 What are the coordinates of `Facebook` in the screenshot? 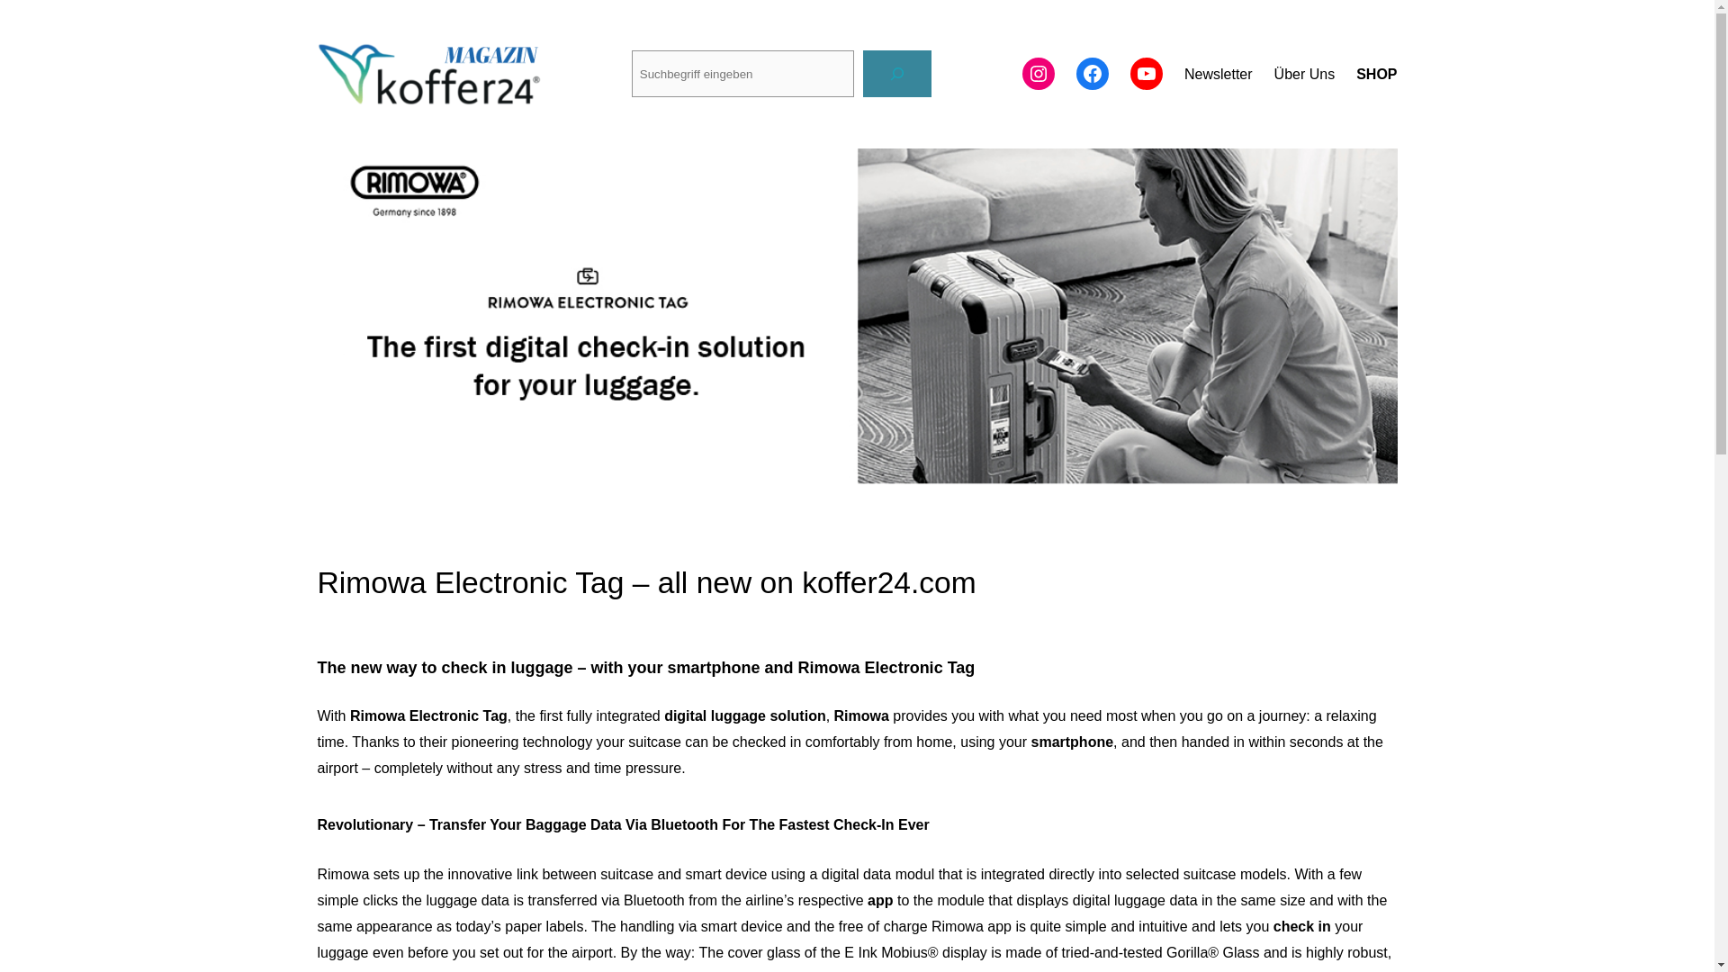 It's located at (1093, 74).